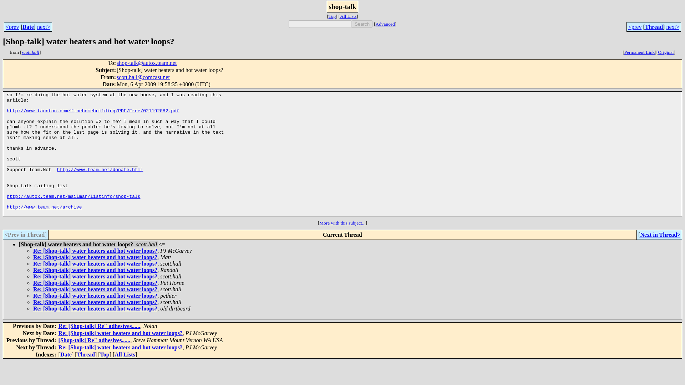 Image resolution: width=685 pixels, height=385 pixels. What do you see at coordinates (86, 354) in the screenshot?
I see `Thread` at bounding box center [86, 354].